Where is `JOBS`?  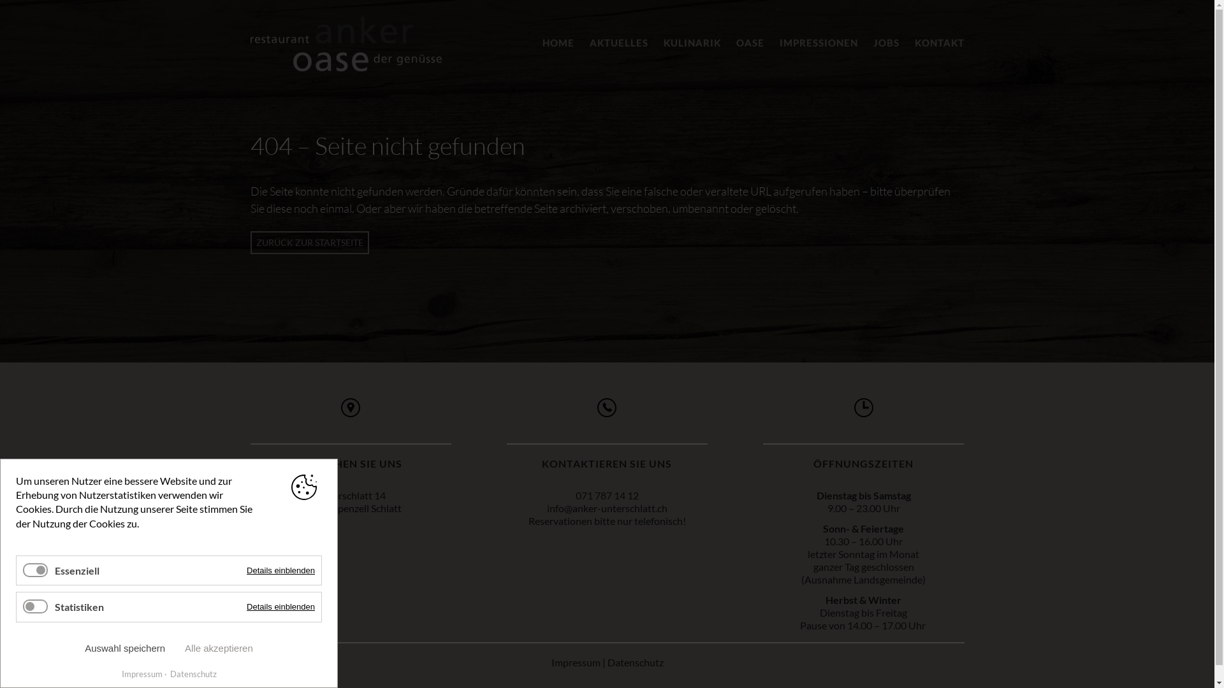
JOBS is located at coordinates (886, 43).